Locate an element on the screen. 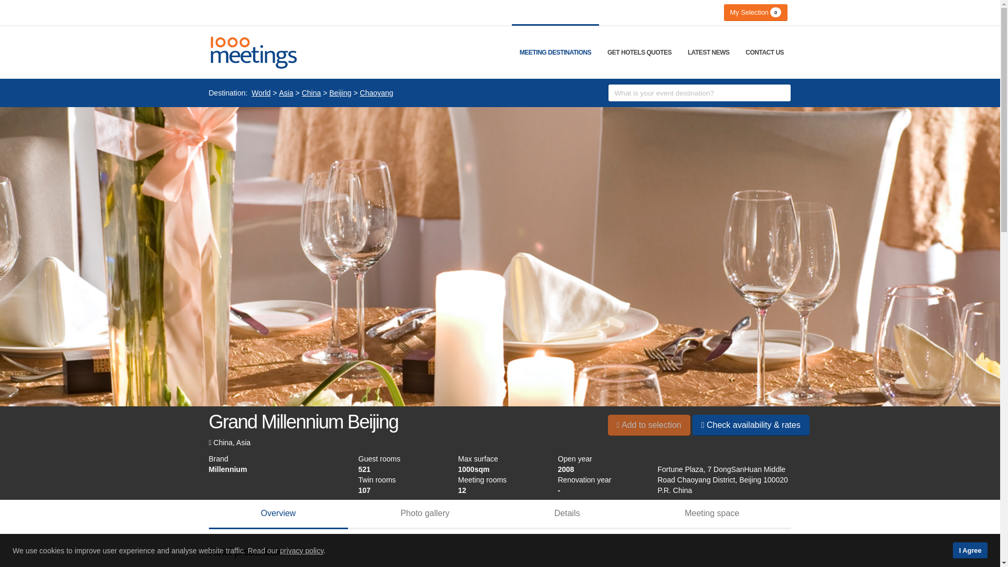 The image size is (1008, 567). Chaoyang is located at coordinates (376, 93).